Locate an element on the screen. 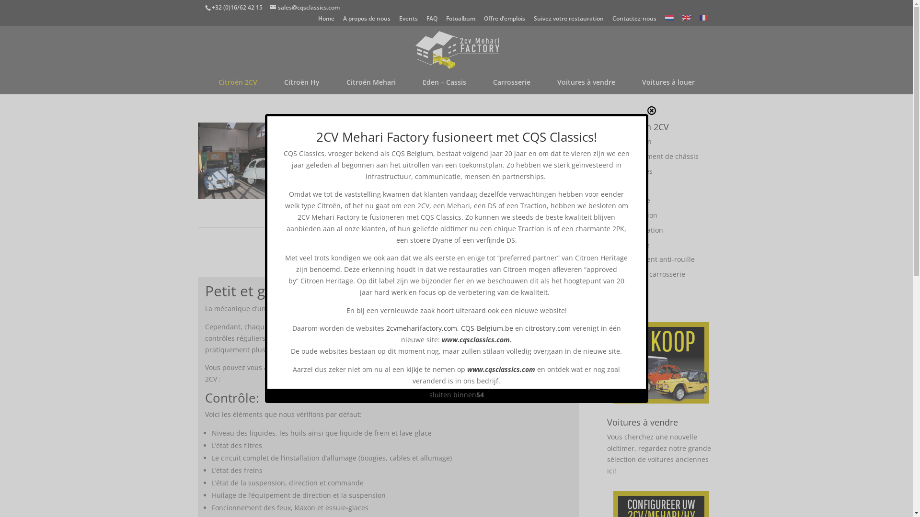  A propos de nous is located at coordinates (367, 21).